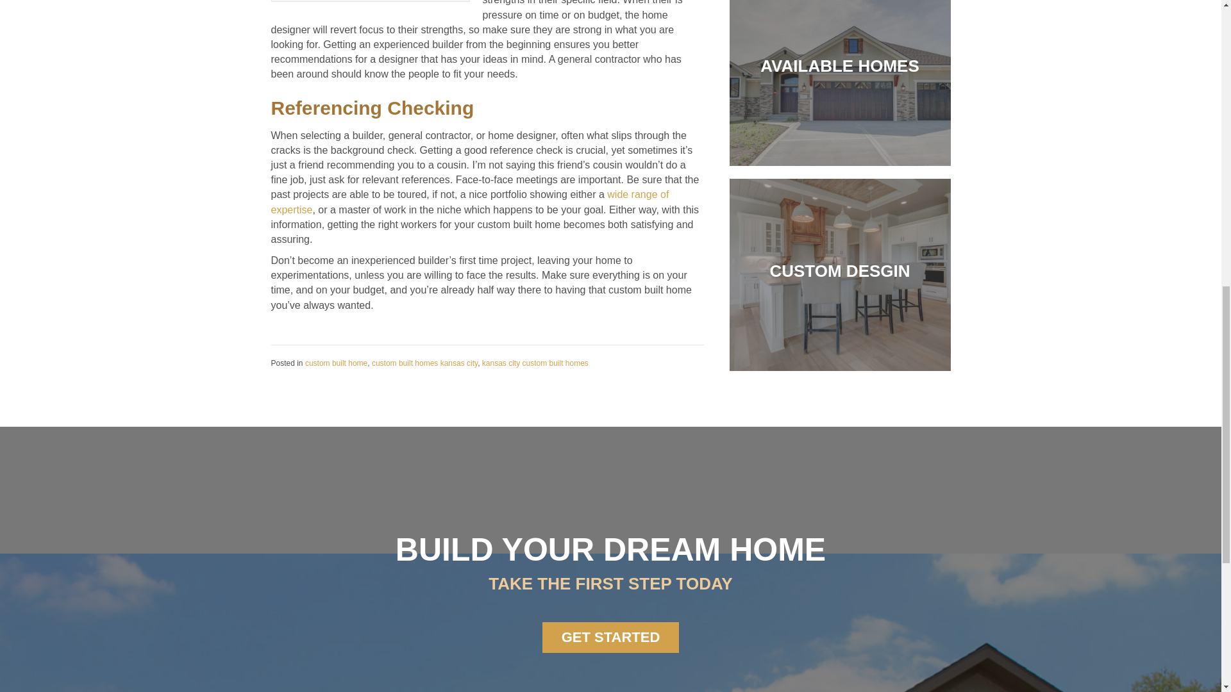 This screenshot has height=692, width=1231. What do you see at coordinates (610, 637) in the screenshot?
I see `GET STARTED` at bounding box center [610, 637].